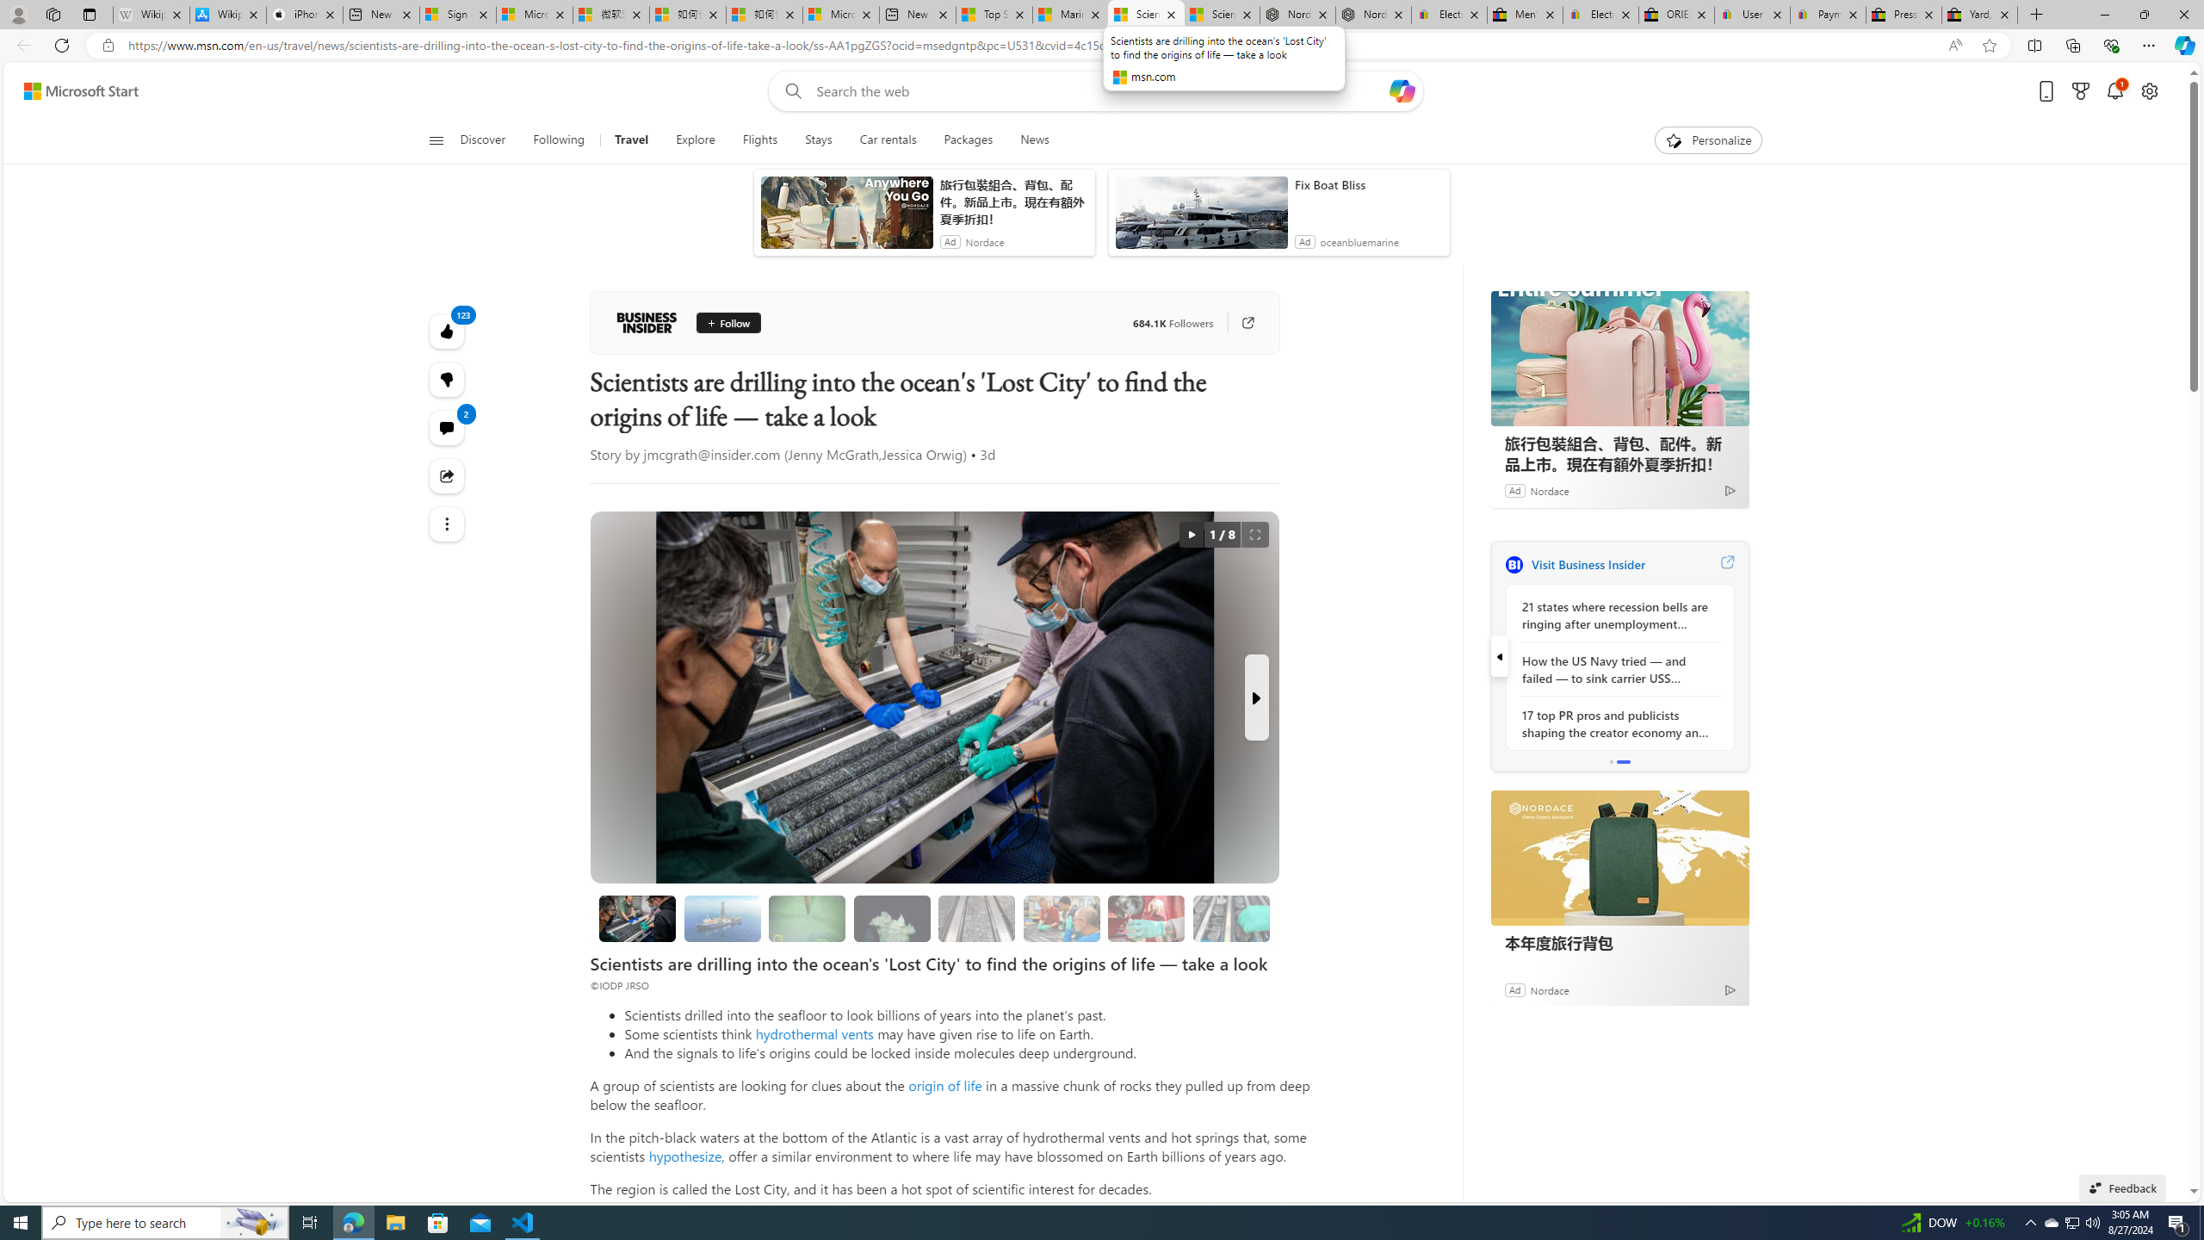 This screenshot has height=1240, width=2204. I want to click on Sign in to your Microsoft account, so click(458, 15).